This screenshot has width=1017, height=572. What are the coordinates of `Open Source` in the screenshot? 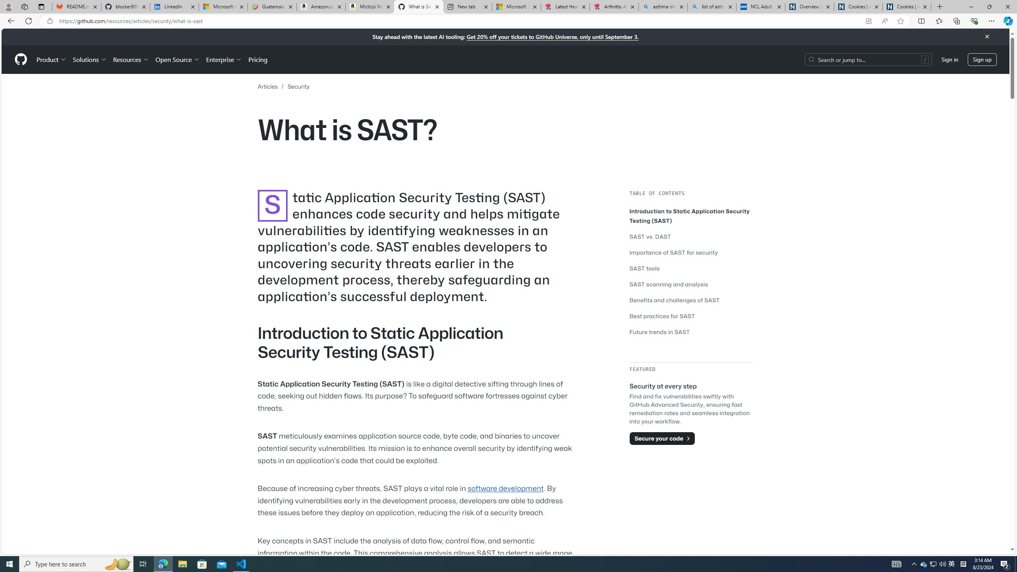 It's located at (178, 59).